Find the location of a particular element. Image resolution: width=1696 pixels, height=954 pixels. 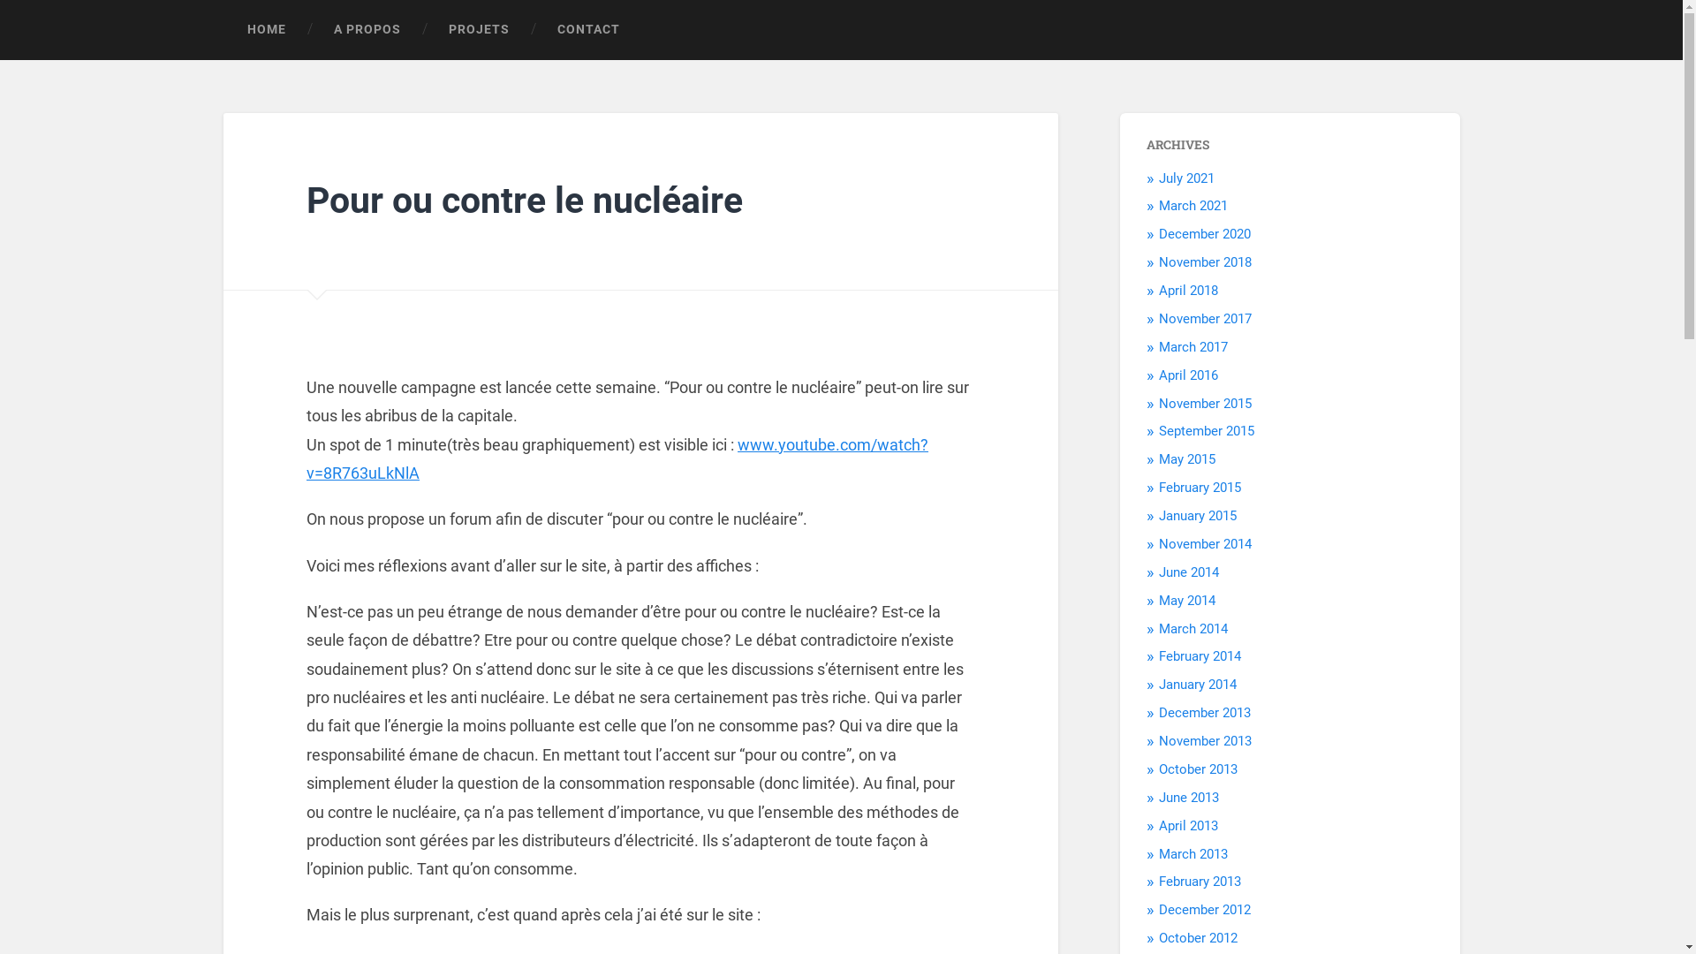

February 2014 is located at coordinates (1200, 656).